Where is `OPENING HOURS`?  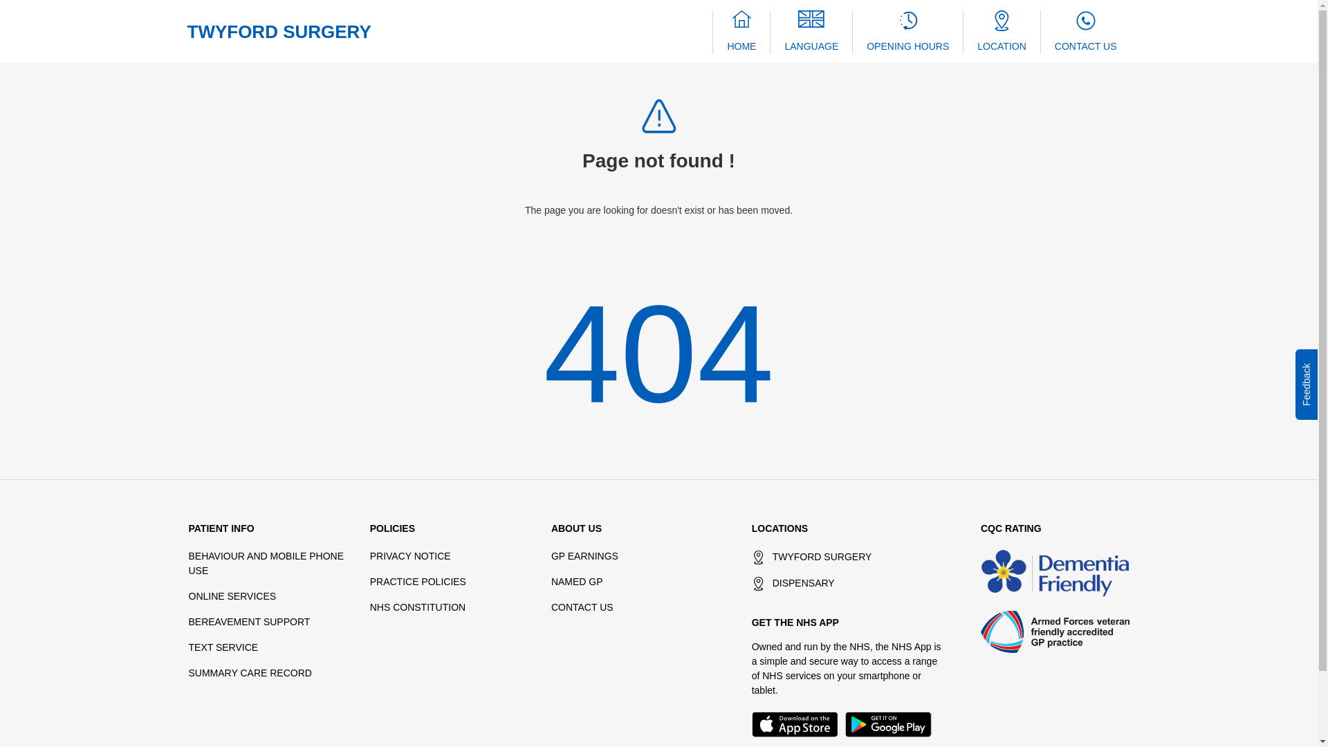 OPENING HOURS is located at coordinates (907, 31).